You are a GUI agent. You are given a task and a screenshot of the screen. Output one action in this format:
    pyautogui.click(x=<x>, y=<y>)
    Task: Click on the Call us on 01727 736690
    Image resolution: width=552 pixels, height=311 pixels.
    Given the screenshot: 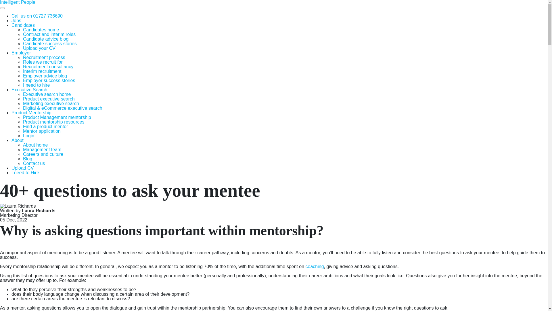 What is the action you would take?
    pyautogui.click(x=37, y=16)
    